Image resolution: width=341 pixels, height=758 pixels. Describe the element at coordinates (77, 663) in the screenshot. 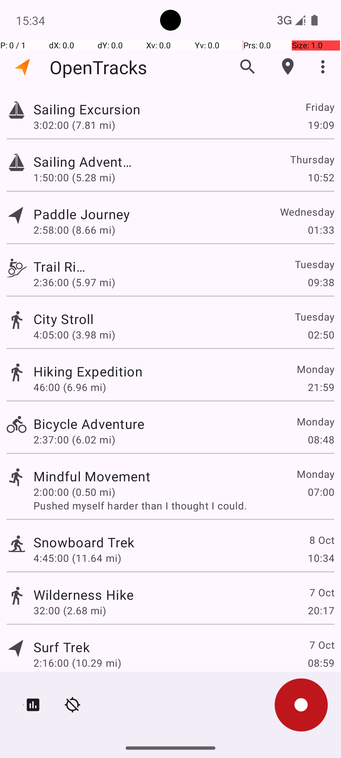

I see `2:16:00 (10.29 mi)` at that location.